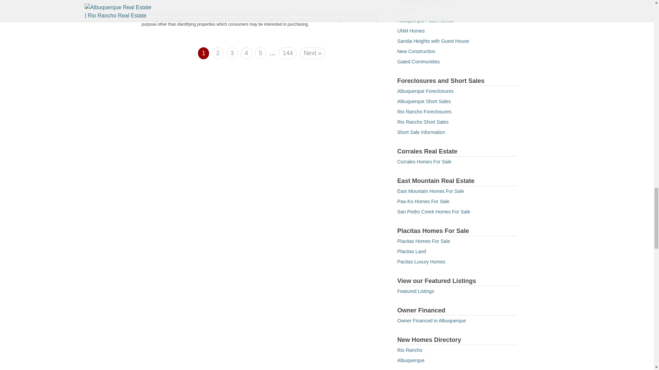 This screenshot has height=370, width=659. What do you see at coordinates (203, 51) in the screenshot?
I see `Current Page` at bounding box center [203, 51].